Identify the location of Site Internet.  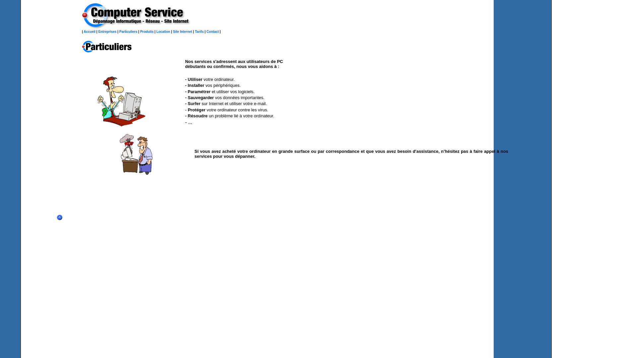
(182, 32).